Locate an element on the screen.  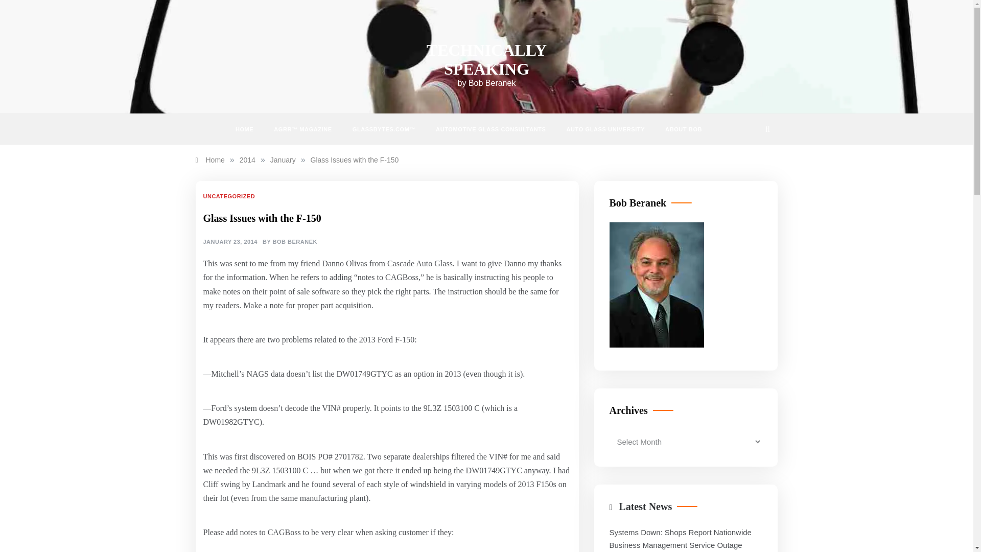
AUTO GLASS UNIVERSITY is located at coordinates (605, 129).